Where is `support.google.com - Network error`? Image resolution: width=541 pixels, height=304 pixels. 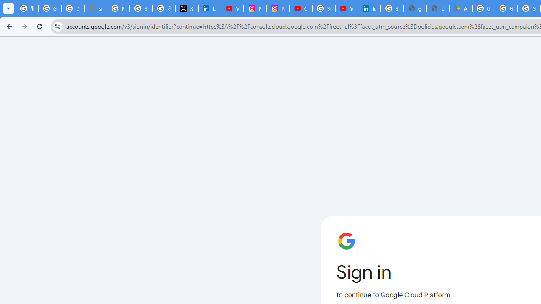
support.google.com - Network error is located at coordinates (96, 8).